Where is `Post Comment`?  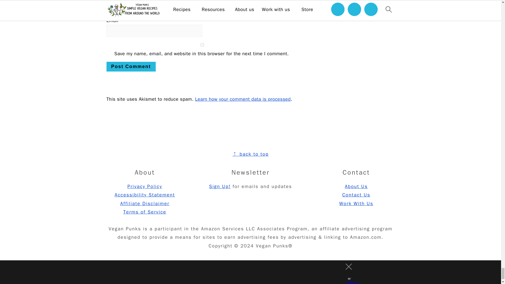 Post Comment is located at coordinates (131, 67).